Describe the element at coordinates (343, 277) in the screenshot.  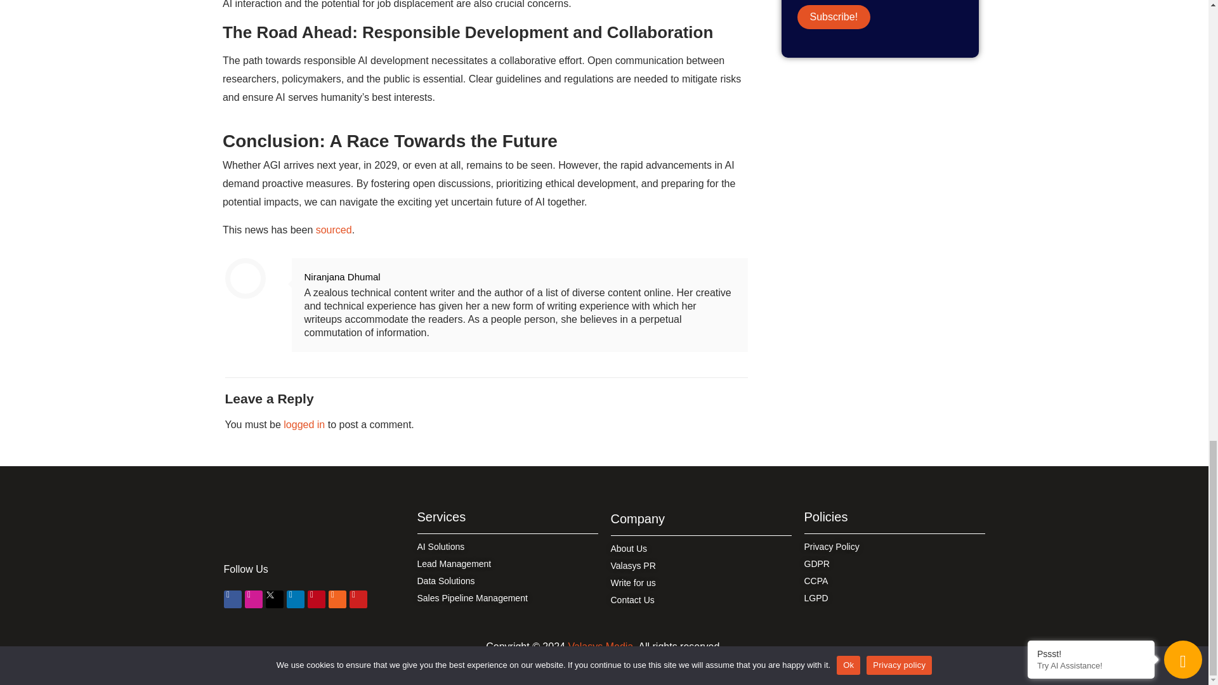
I see `Niranjana Dhumal` at that location.